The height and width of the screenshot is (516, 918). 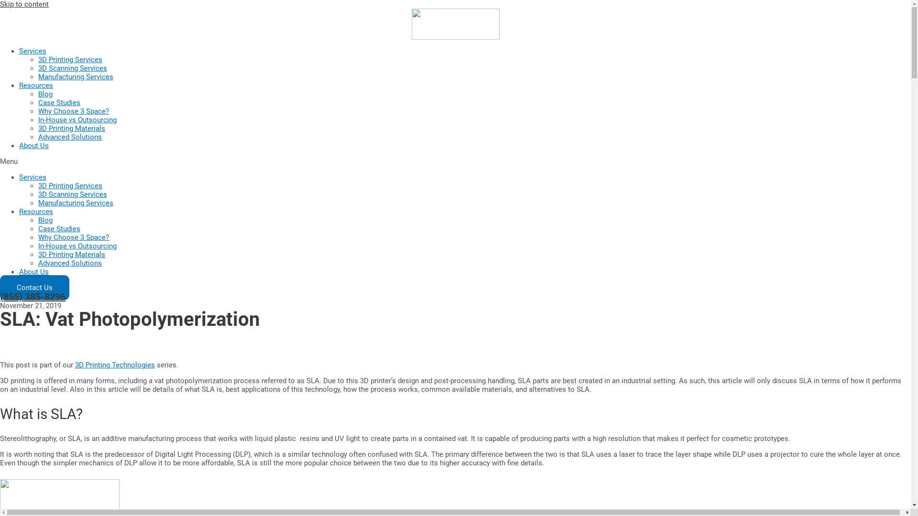 I want to click on Services, so click(x=33, y=177).